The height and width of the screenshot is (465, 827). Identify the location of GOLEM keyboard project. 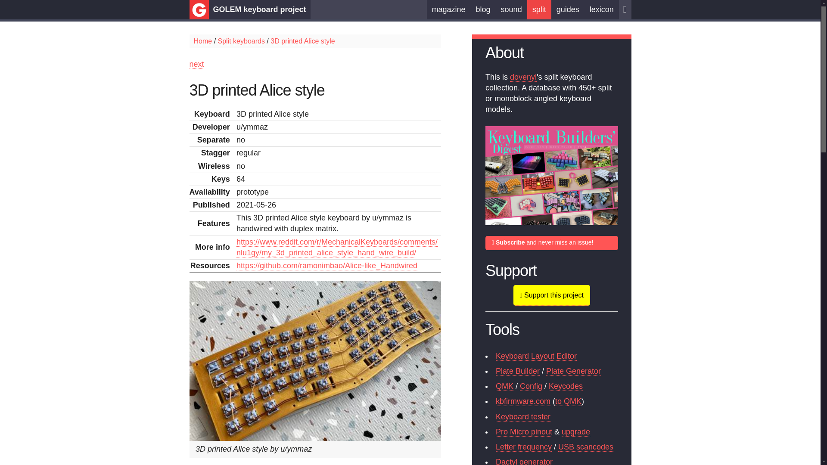
(259, 9).